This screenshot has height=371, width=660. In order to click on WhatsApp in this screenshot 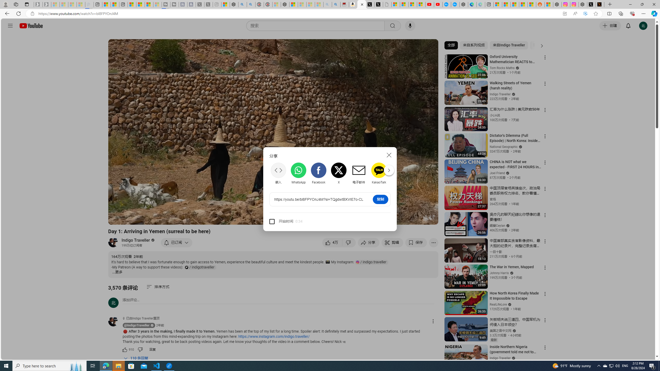, I will do `click(299, 173)`.